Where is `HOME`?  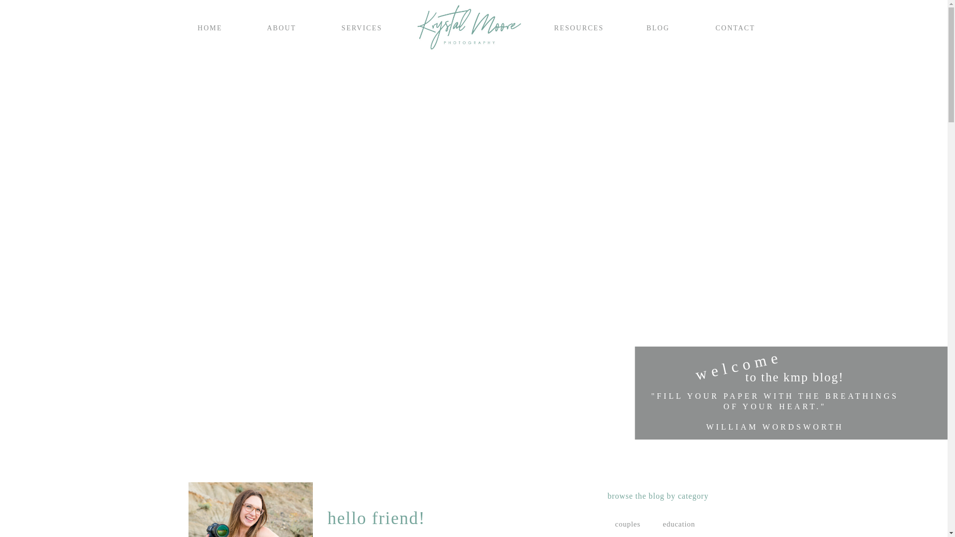
HOME is located at coordinates (209, 27).